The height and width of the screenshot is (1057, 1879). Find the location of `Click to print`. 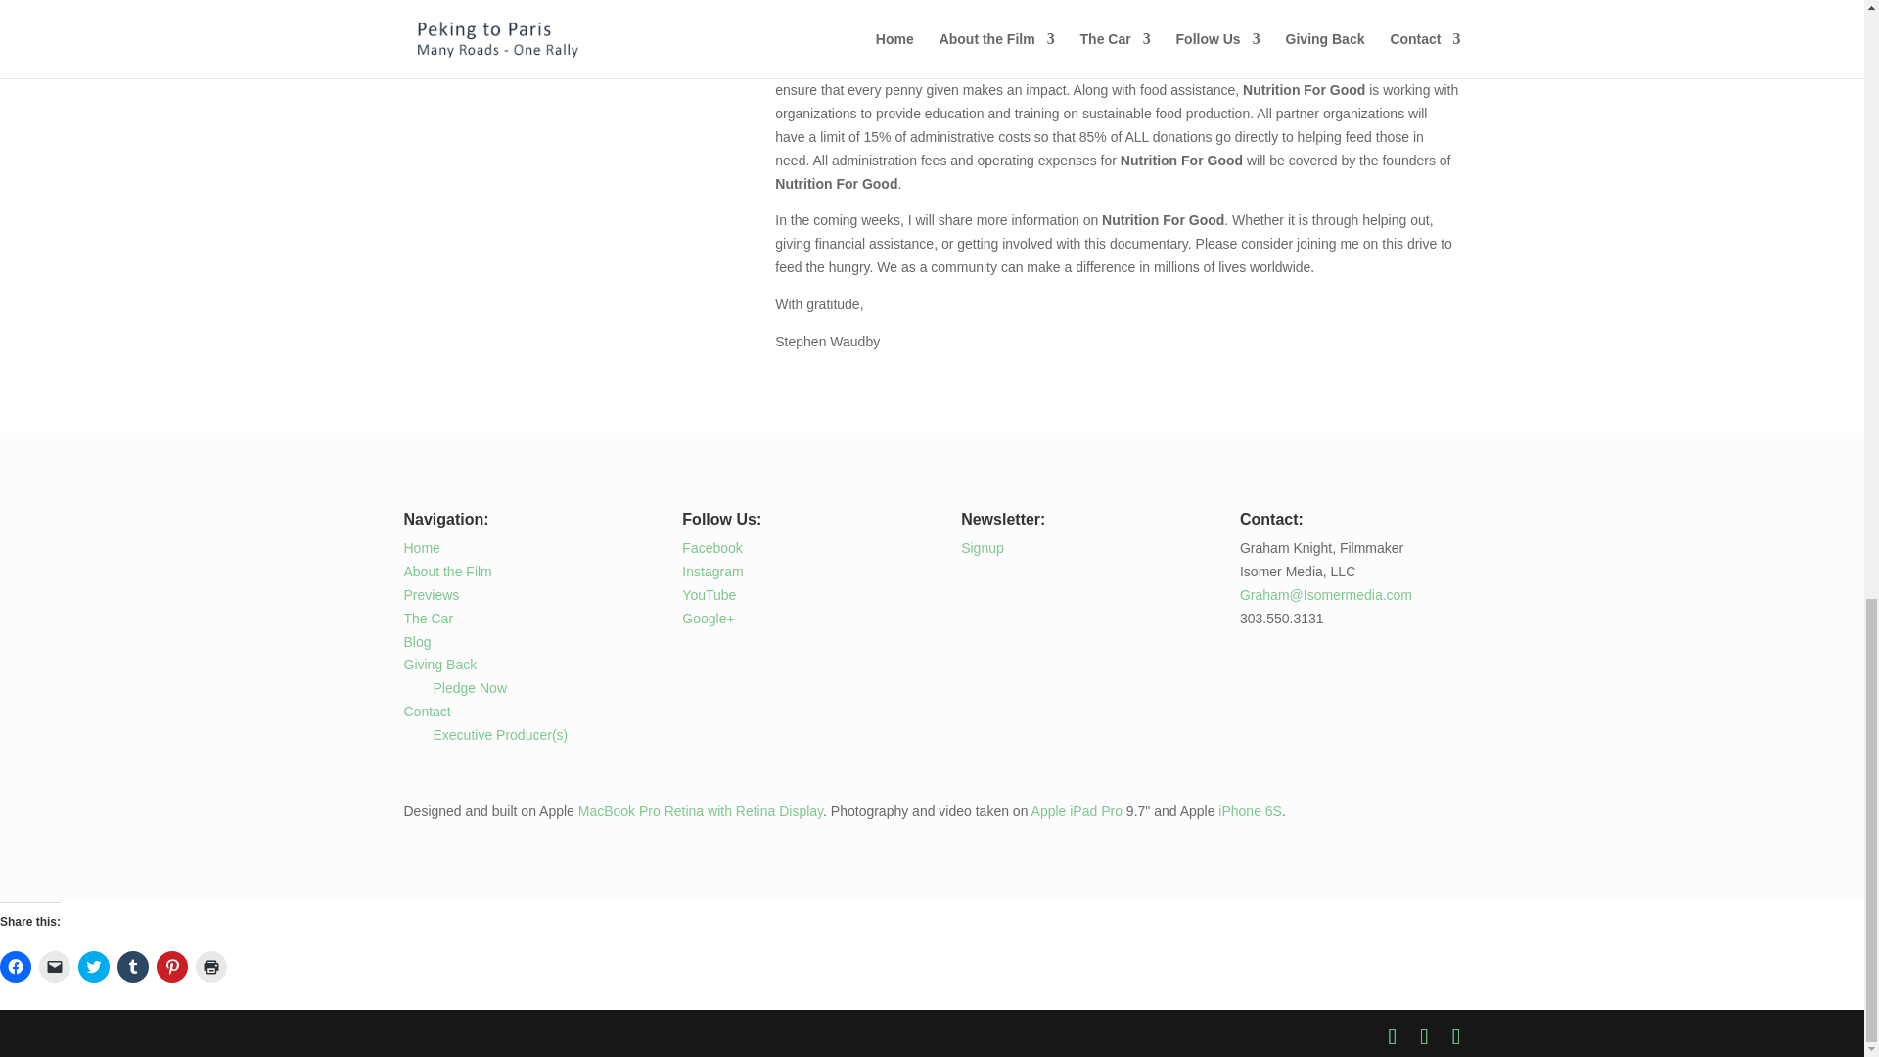

Click to print is located at coordinates (211, 967).